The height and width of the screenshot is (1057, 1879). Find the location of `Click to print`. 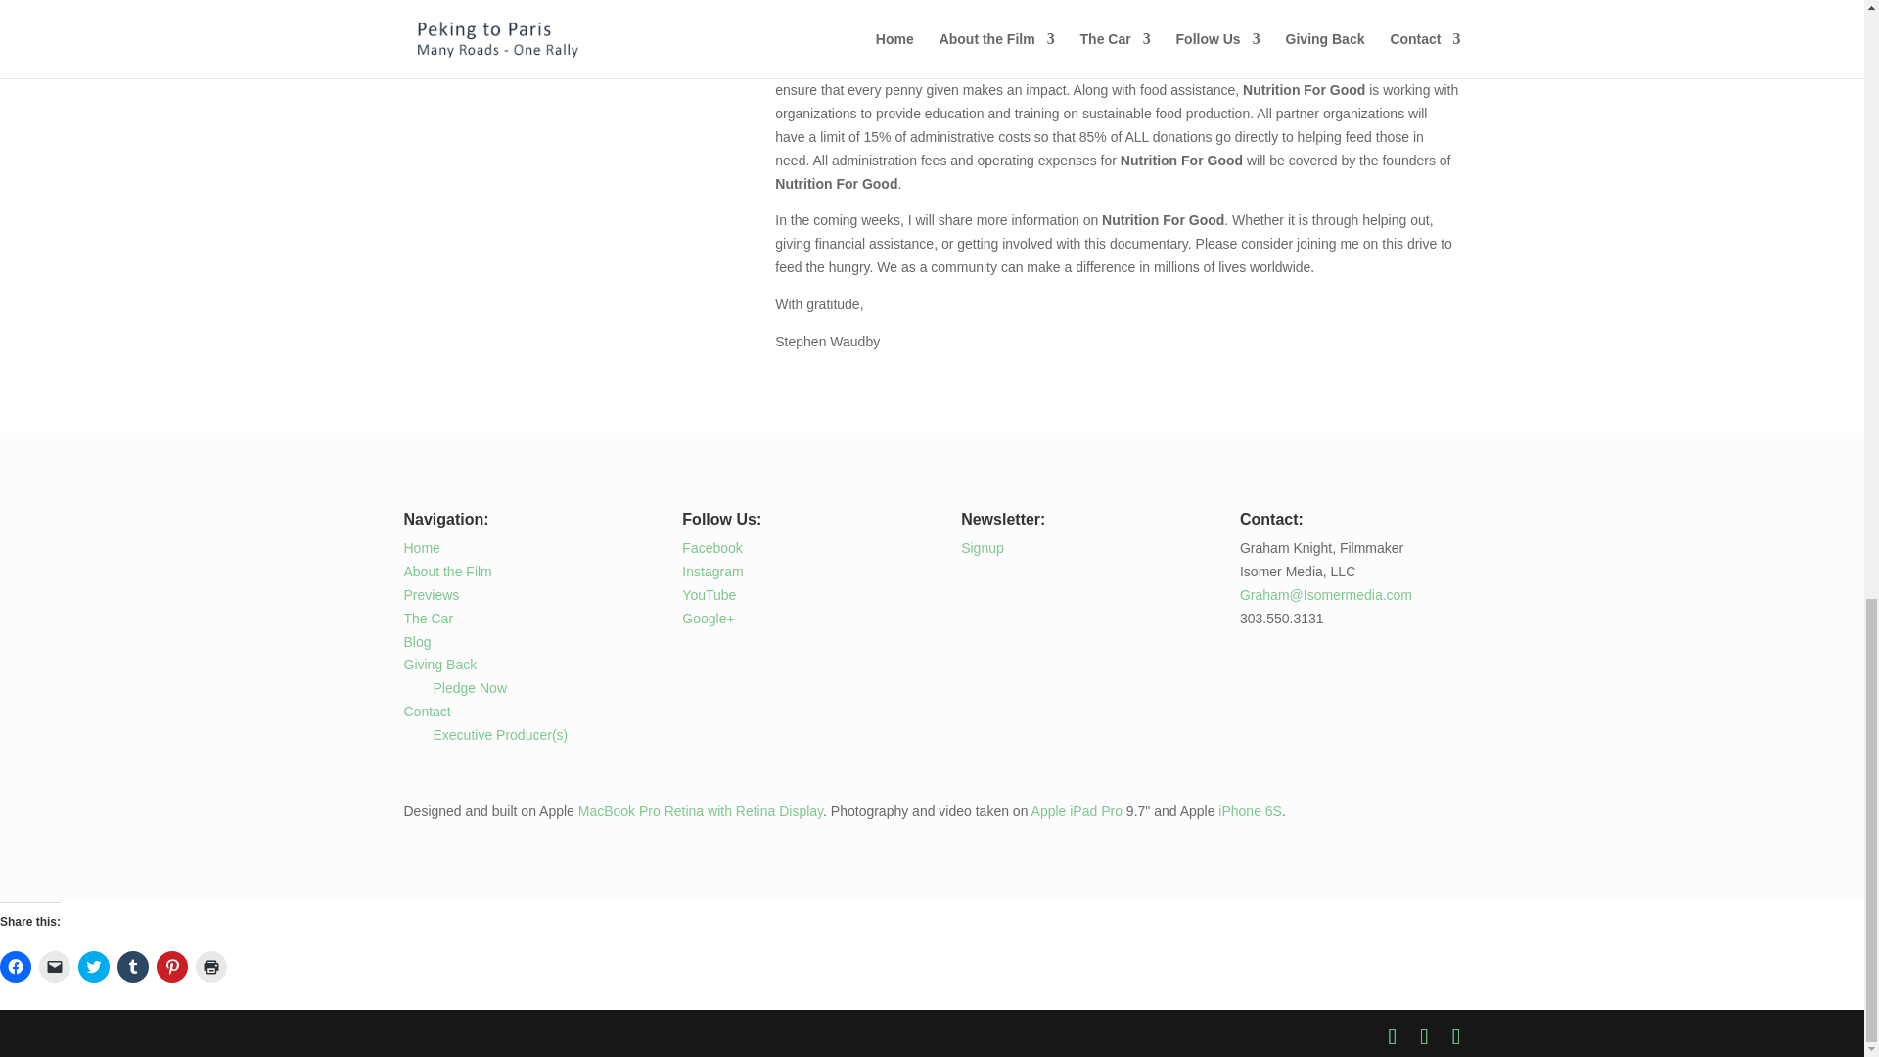

Click to print is located at coordinates (211, 967).